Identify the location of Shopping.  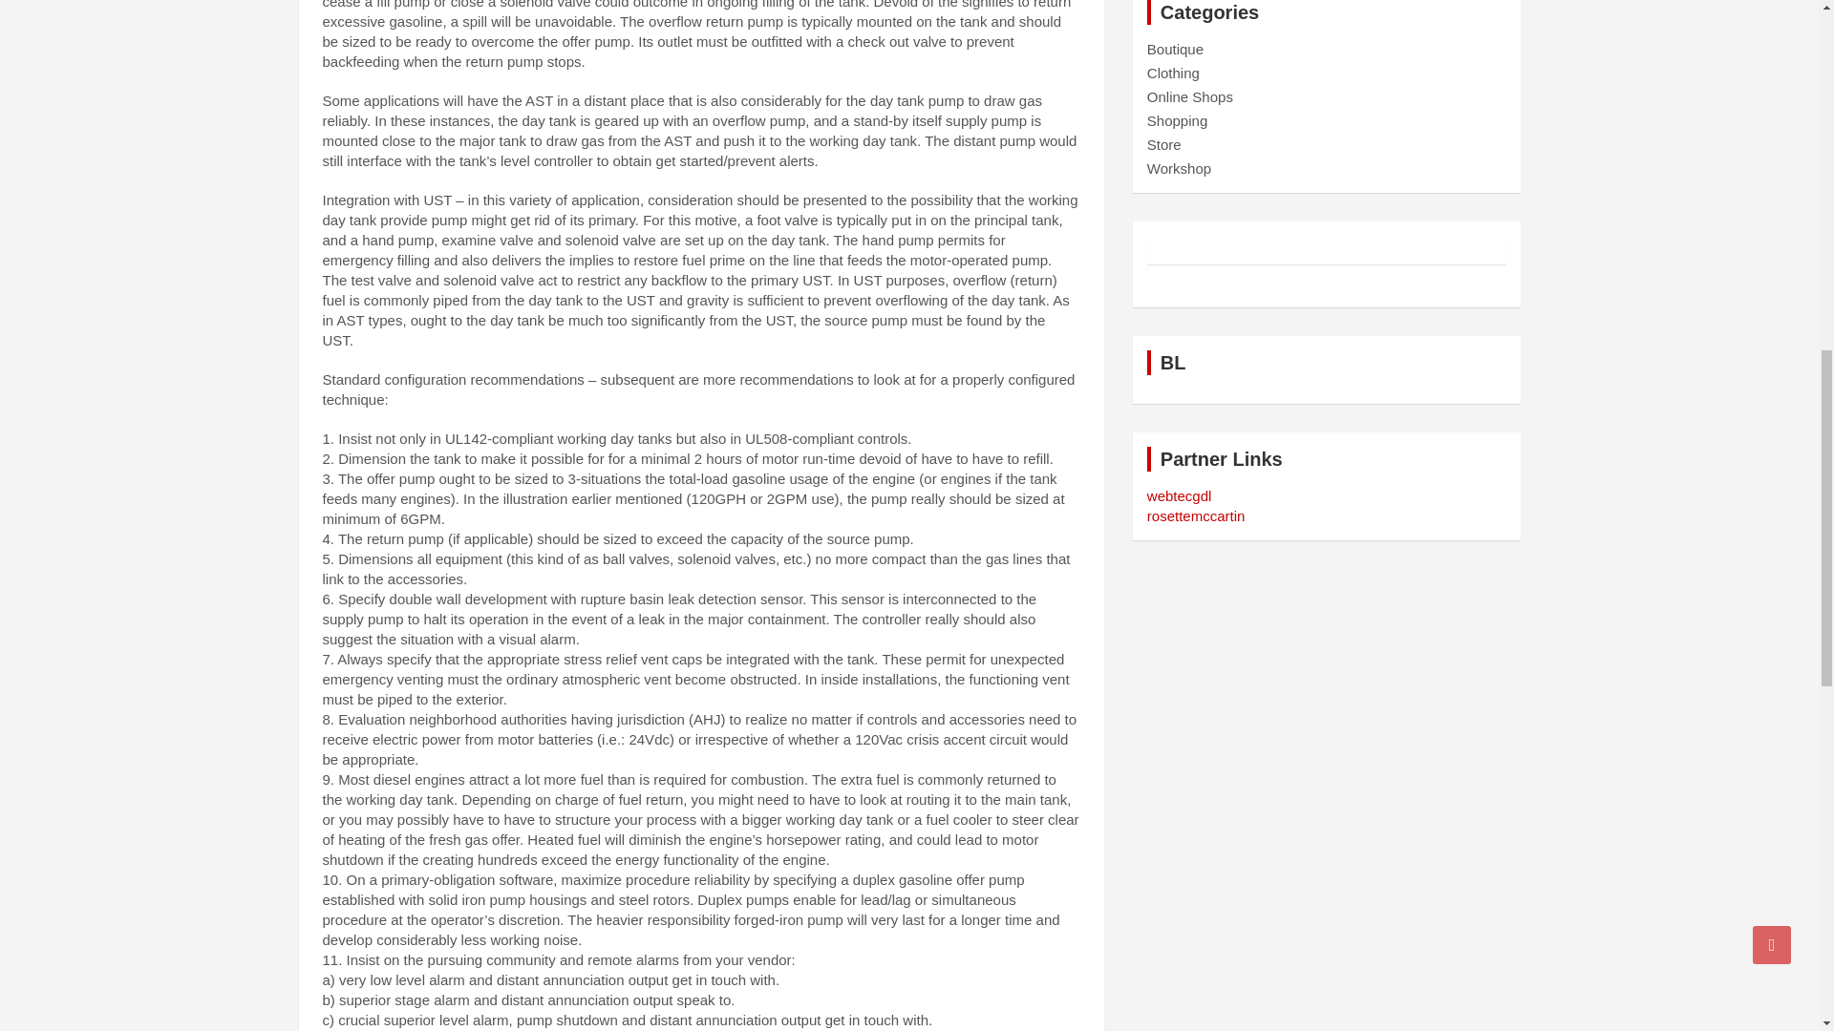
(1177, 120).